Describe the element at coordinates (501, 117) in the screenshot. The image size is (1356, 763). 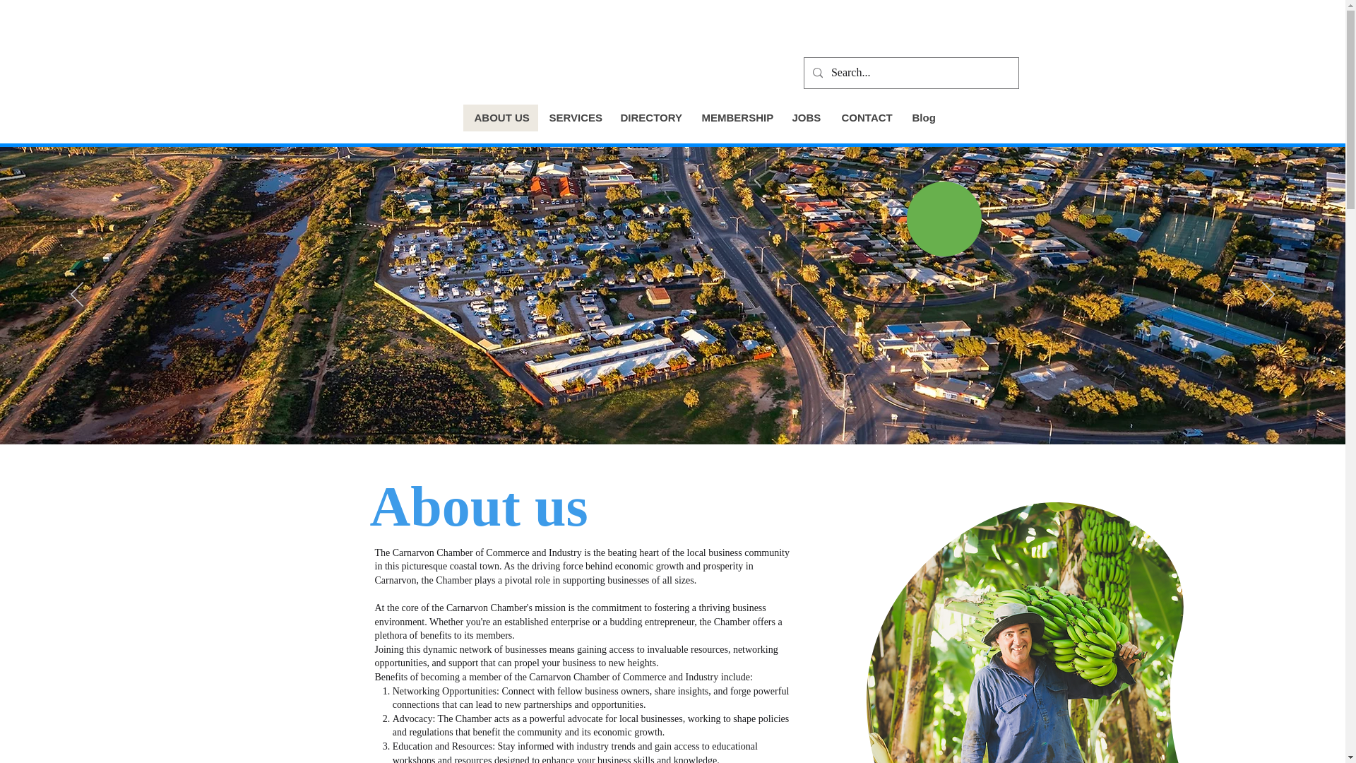
I see `ABOUT US` at that location.